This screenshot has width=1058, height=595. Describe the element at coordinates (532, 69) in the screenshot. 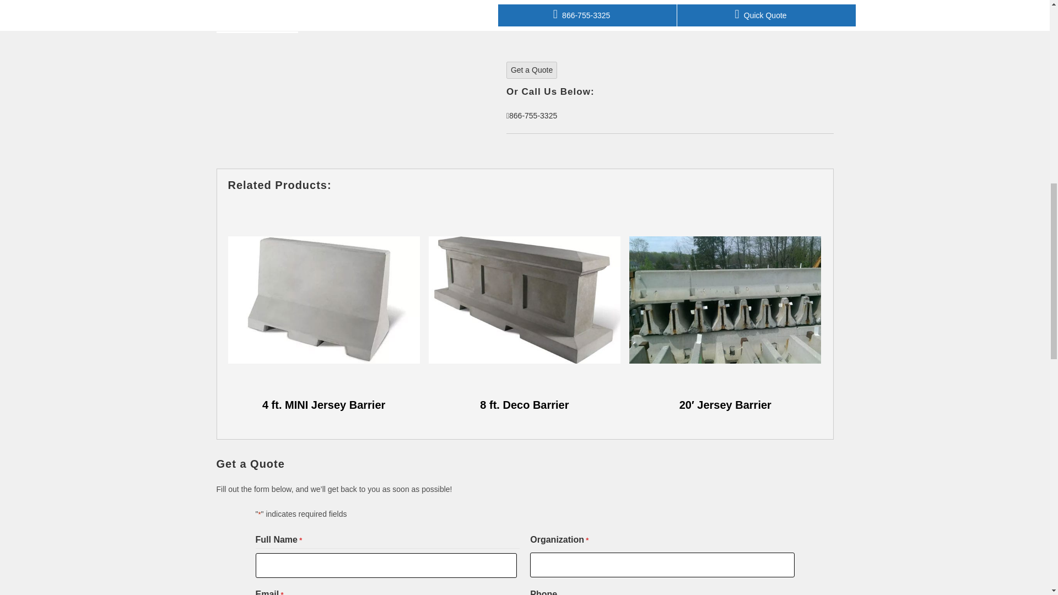

I see `Get a Quote` at that location.